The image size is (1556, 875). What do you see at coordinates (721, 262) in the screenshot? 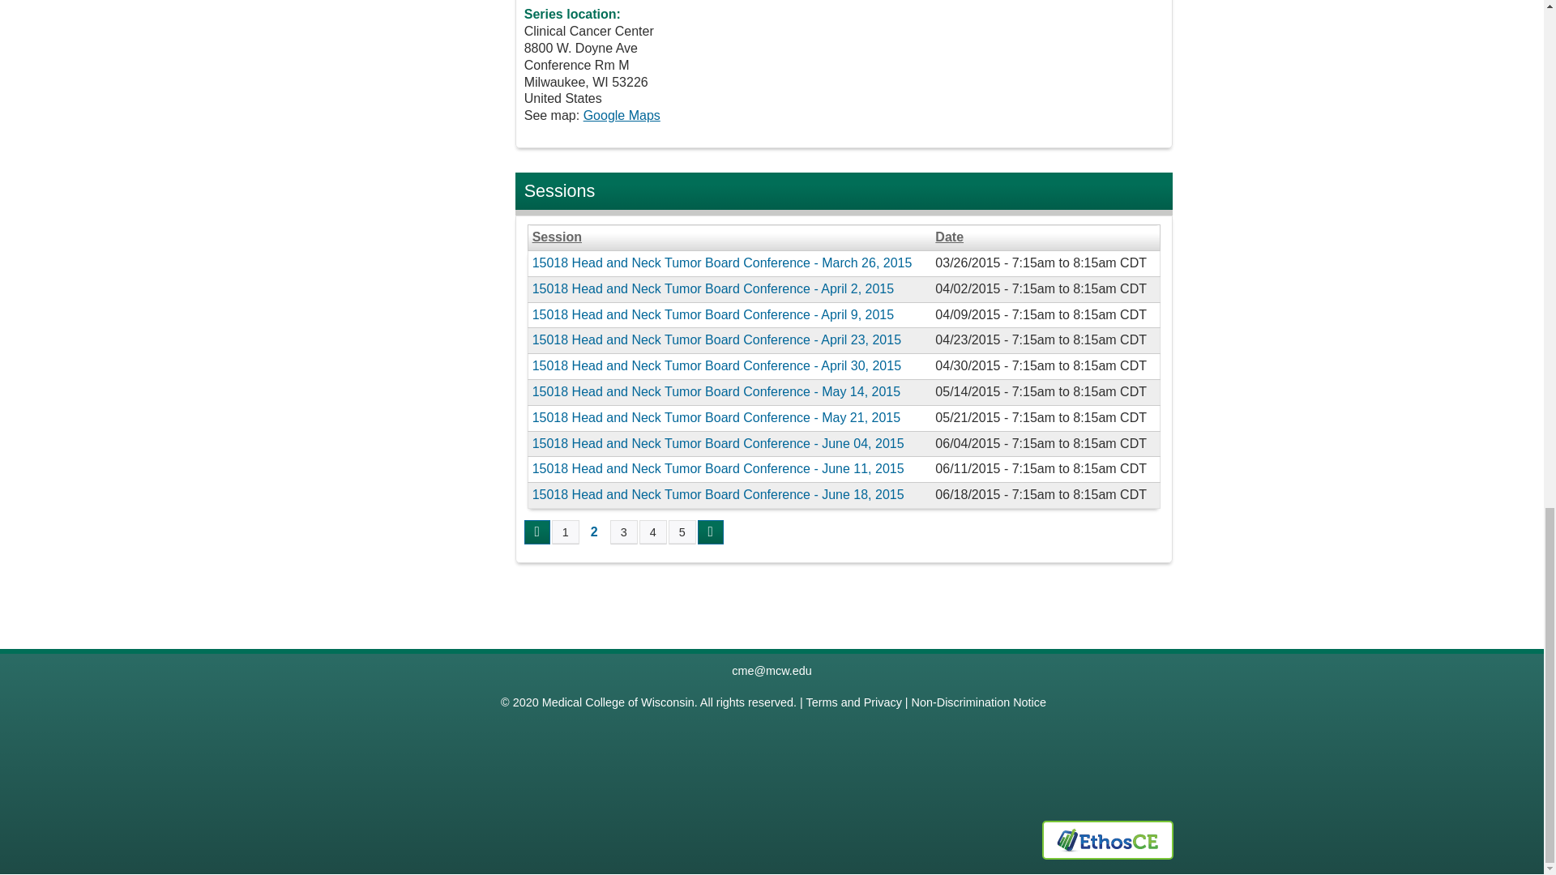
I see `15018 Head and Neck Tumor Board Conference - March 26, 2015` at bounding box center [721, 262].